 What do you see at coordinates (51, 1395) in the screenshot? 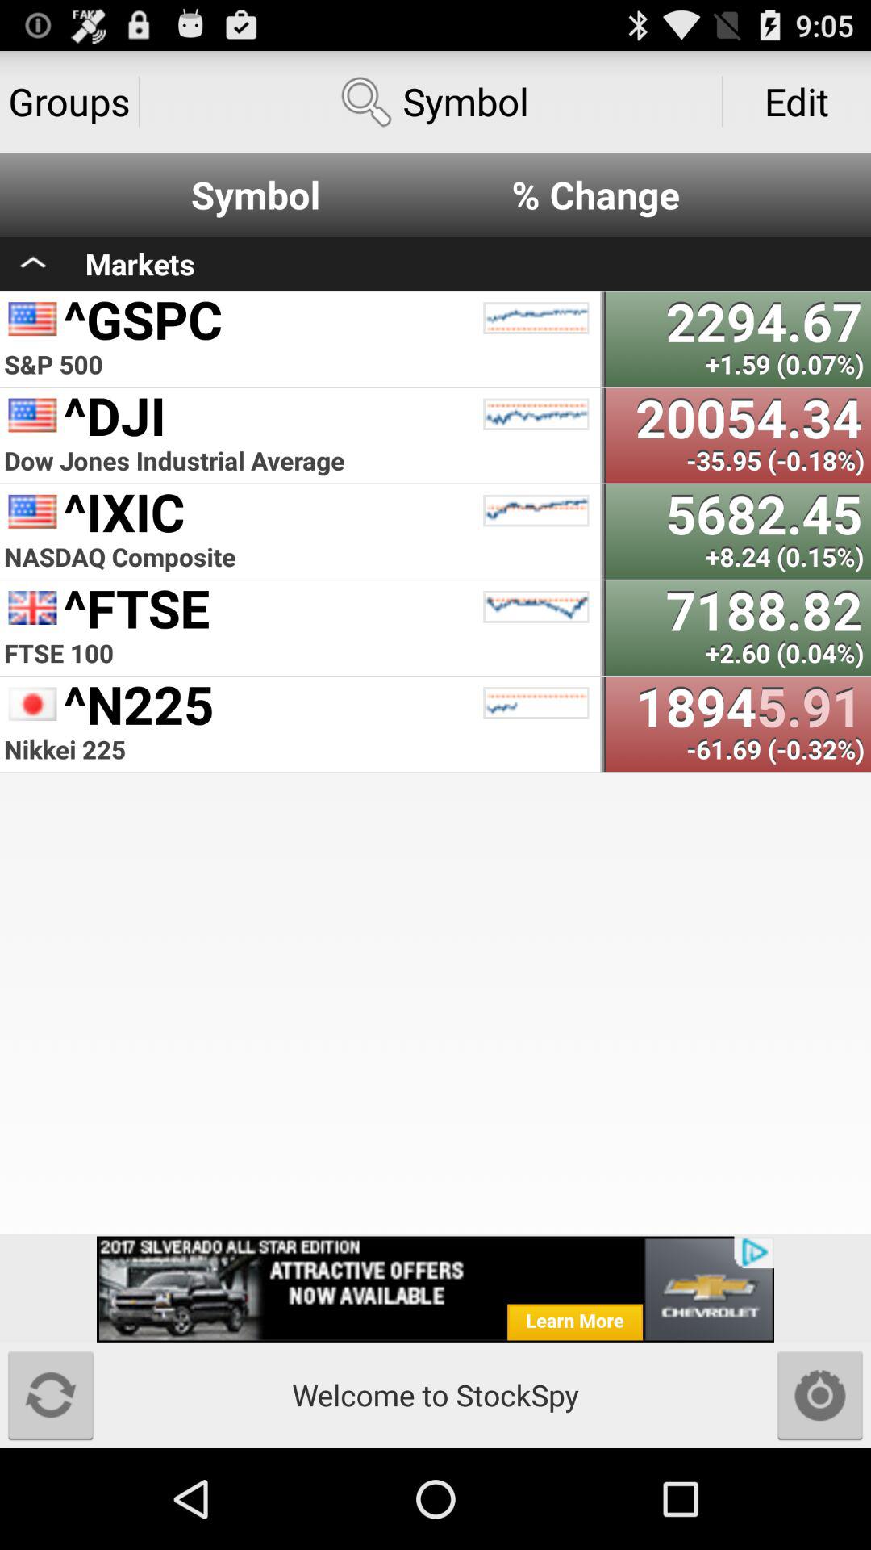
I see `refresh` at bounding box center [51, 1395].